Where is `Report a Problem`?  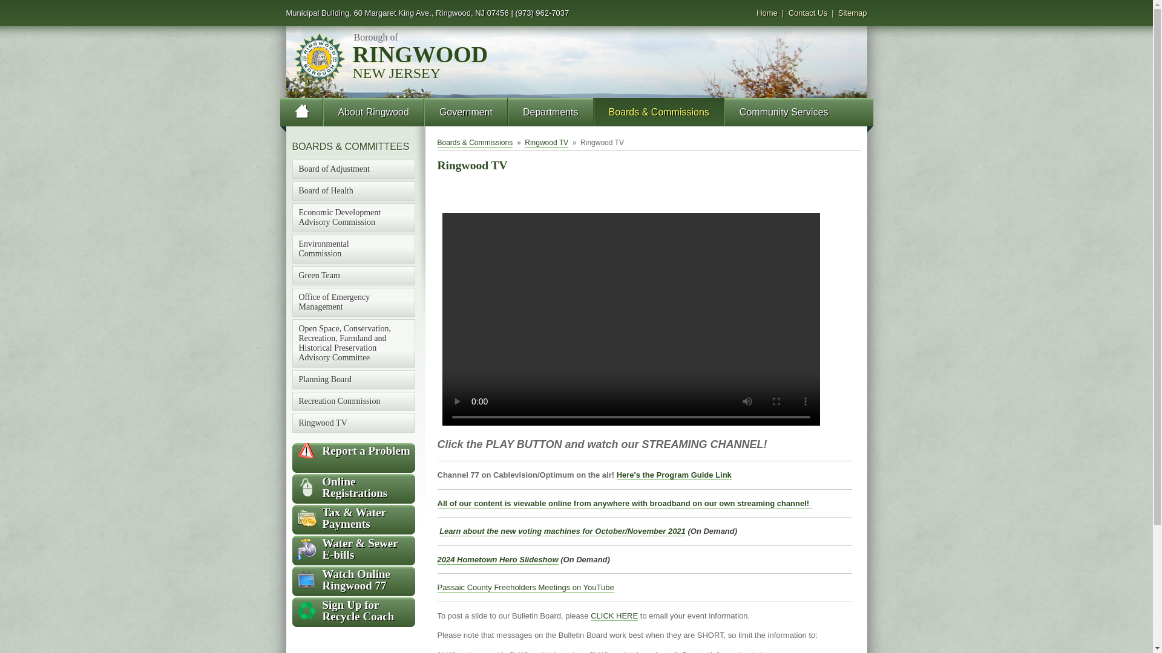 Report a Problem is located at coordinates (353, 451).